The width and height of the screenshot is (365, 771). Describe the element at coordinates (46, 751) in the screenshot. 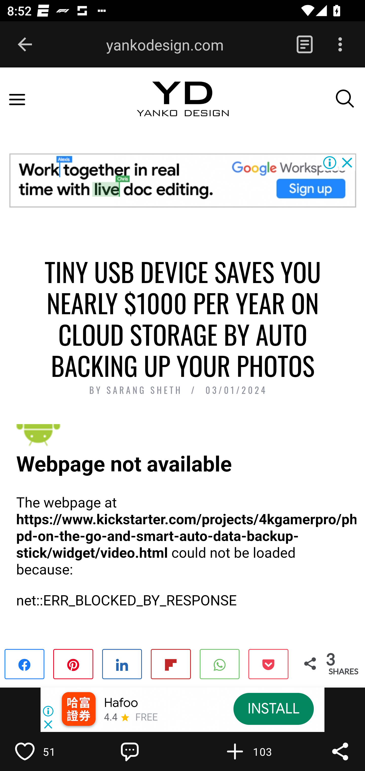

I see `Like 51` at that location.